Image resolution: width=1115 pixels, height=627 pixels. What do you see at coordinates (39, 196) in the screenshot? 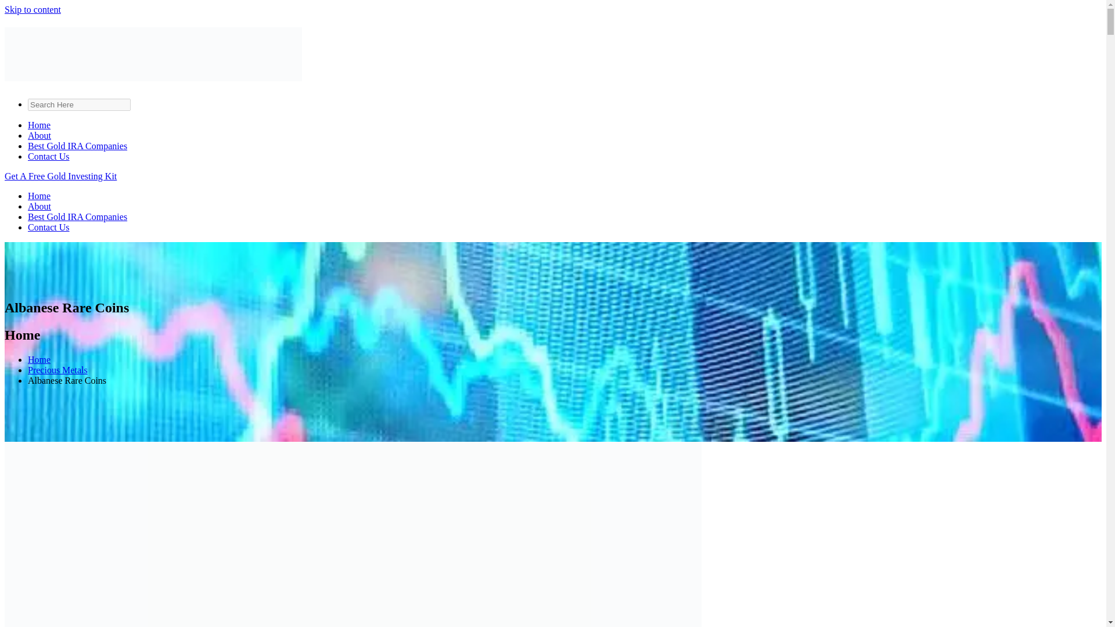
I see `Home` at bounding box center [39, 196].